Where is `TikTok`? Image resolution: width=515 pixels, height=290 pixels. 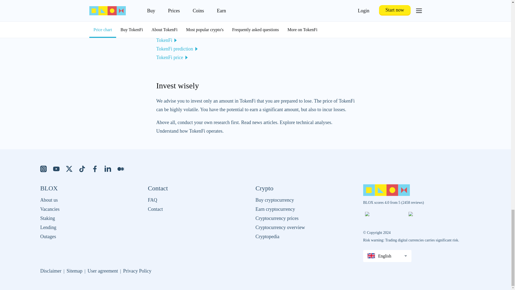
TikTok is located at coordinates (82, 169).